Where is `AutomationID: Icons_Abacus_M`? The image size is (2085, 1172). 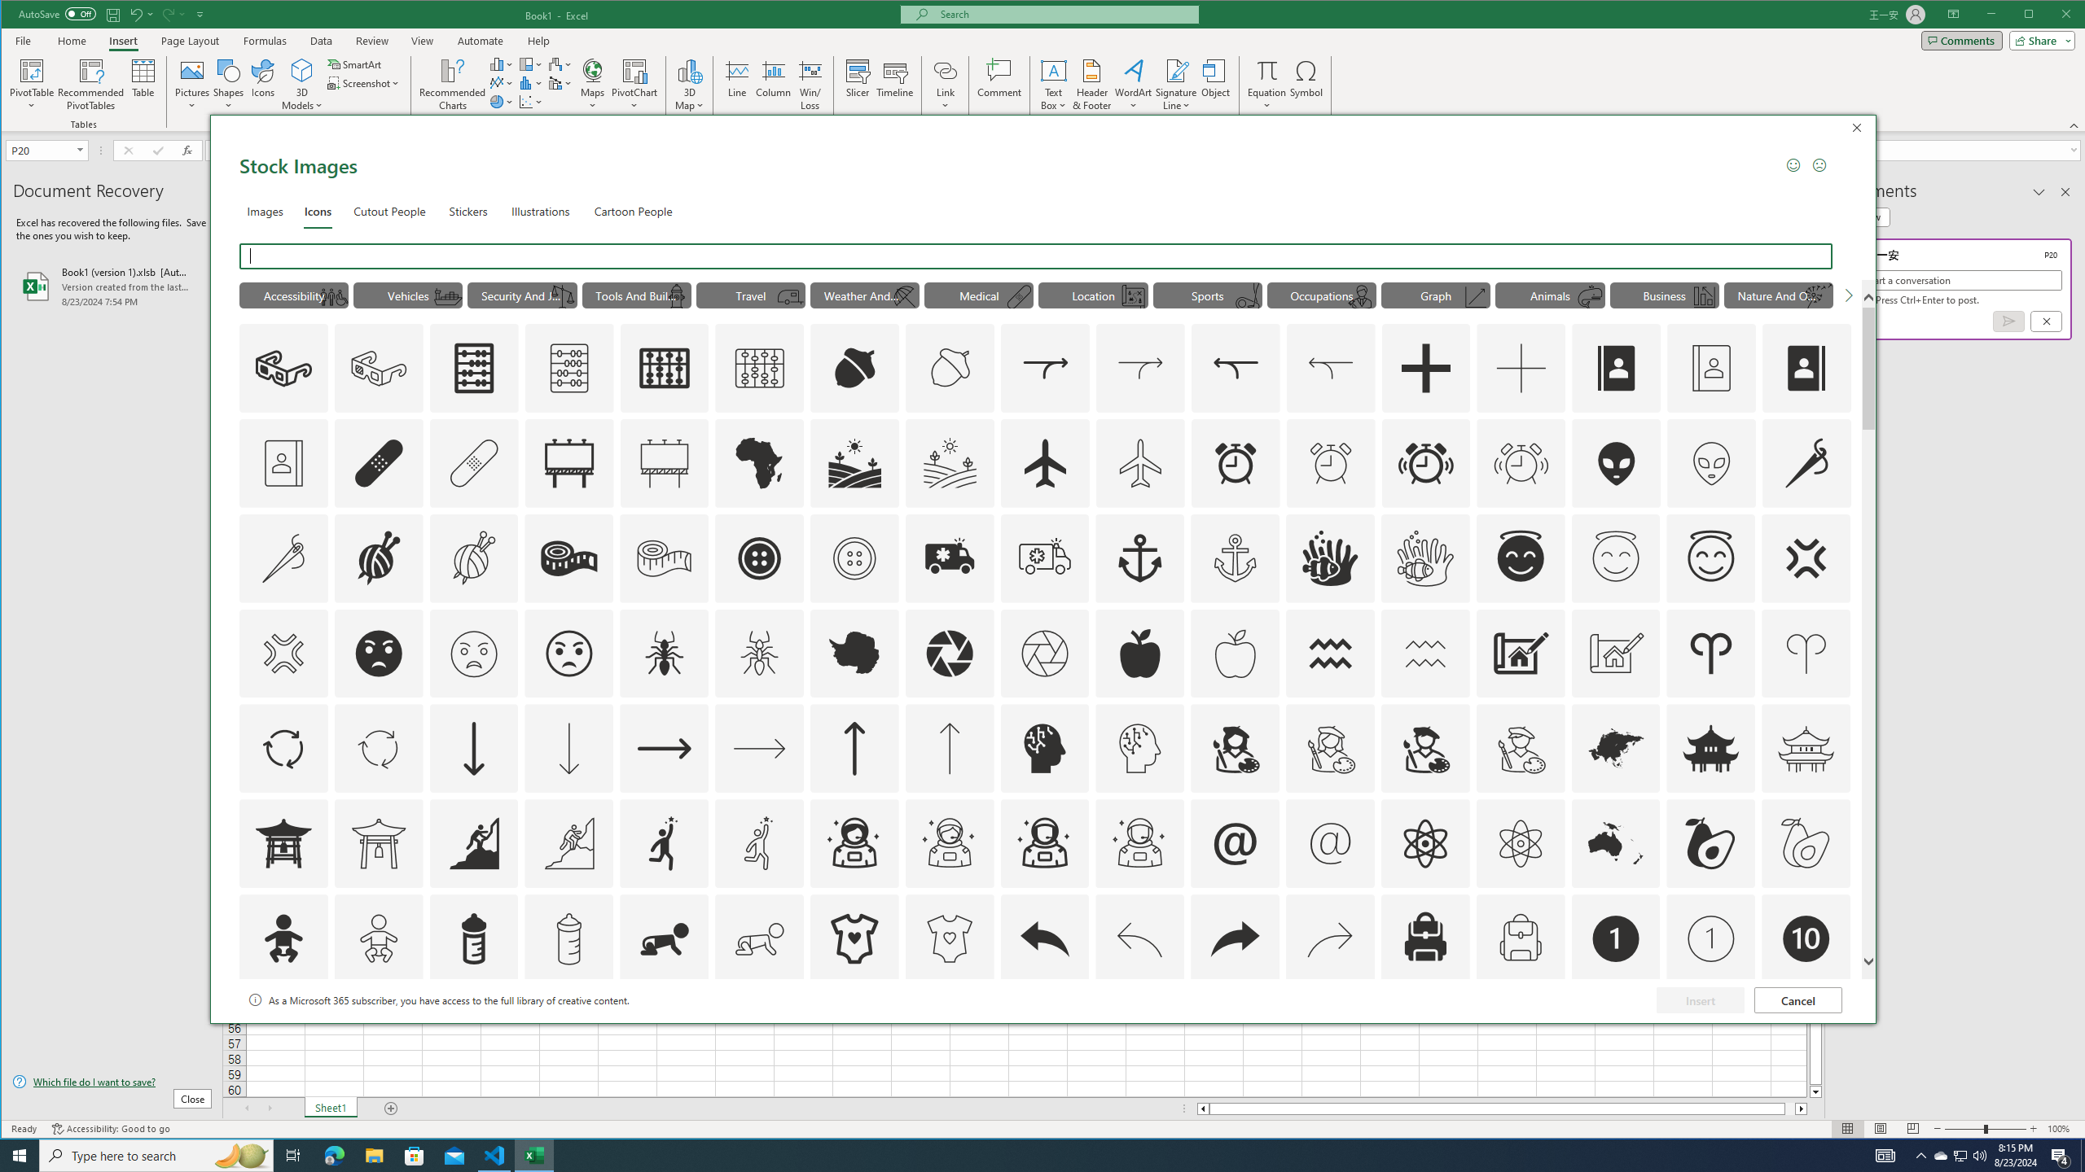
AutomationID: Icons_Abacus_M is located at coordinates (568, 368).